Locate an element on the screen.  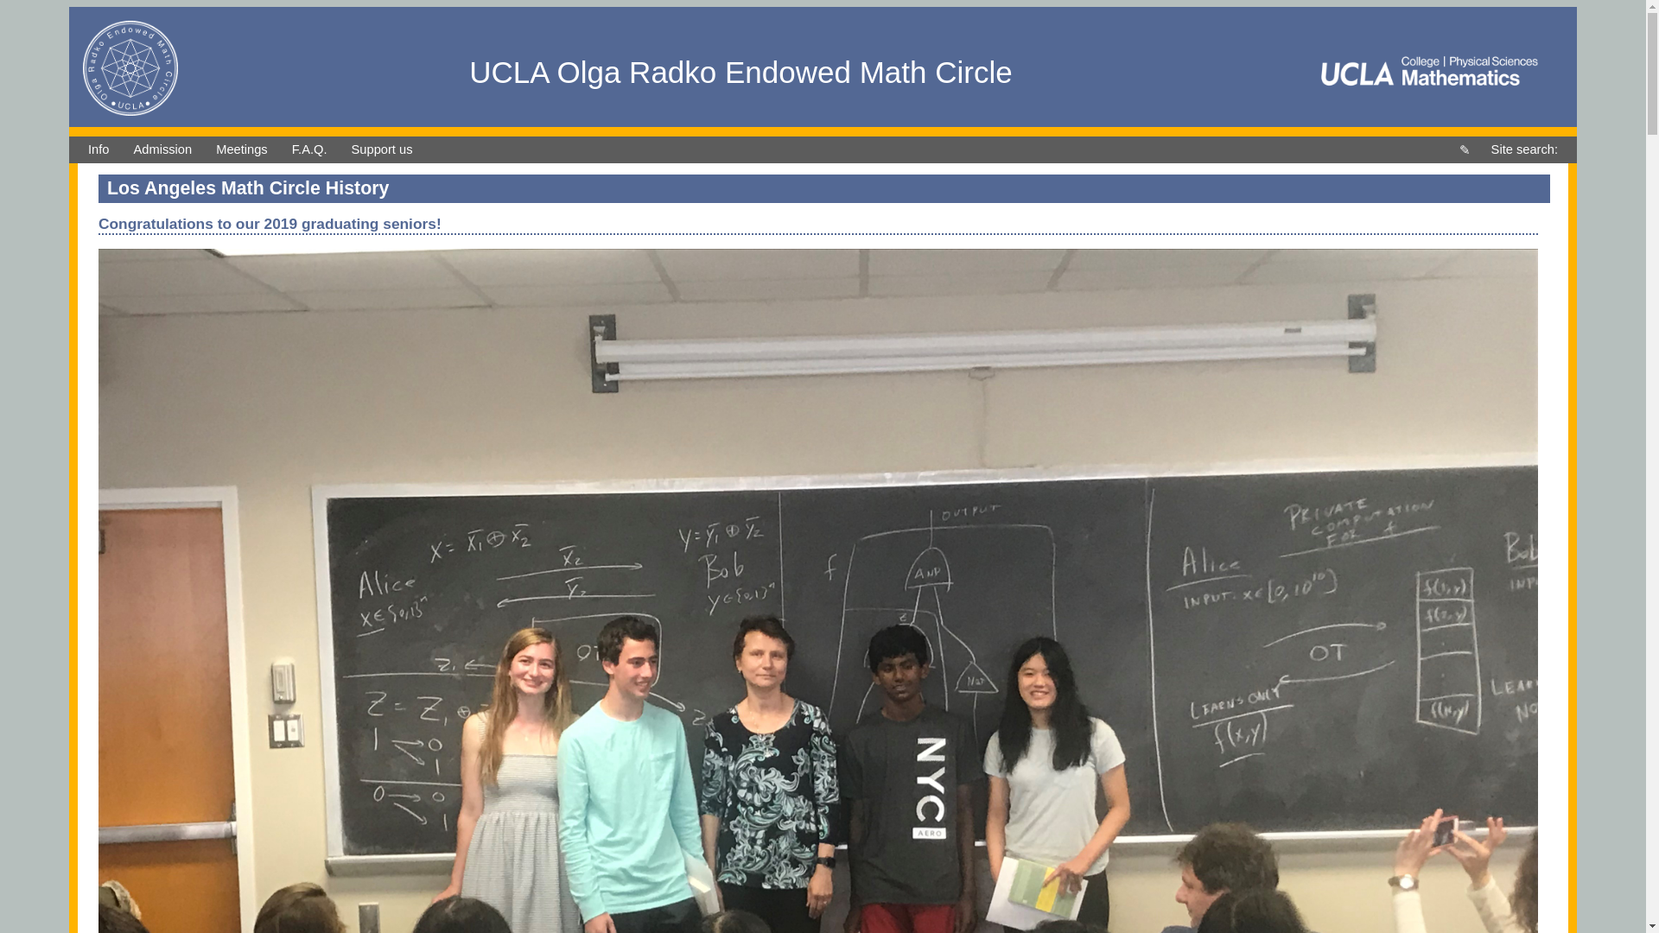
Meetings is located at coordinates (241, 149).